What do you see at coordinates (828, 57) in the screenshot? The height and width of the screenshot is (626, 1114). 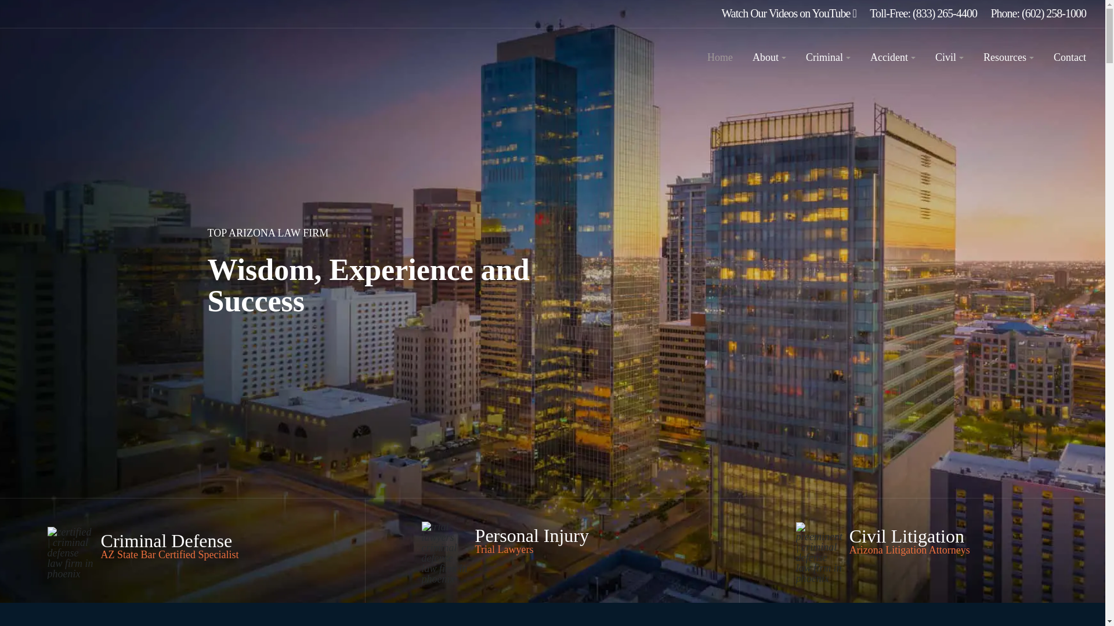 I see `Criminal` at bounding box center [828, 57].